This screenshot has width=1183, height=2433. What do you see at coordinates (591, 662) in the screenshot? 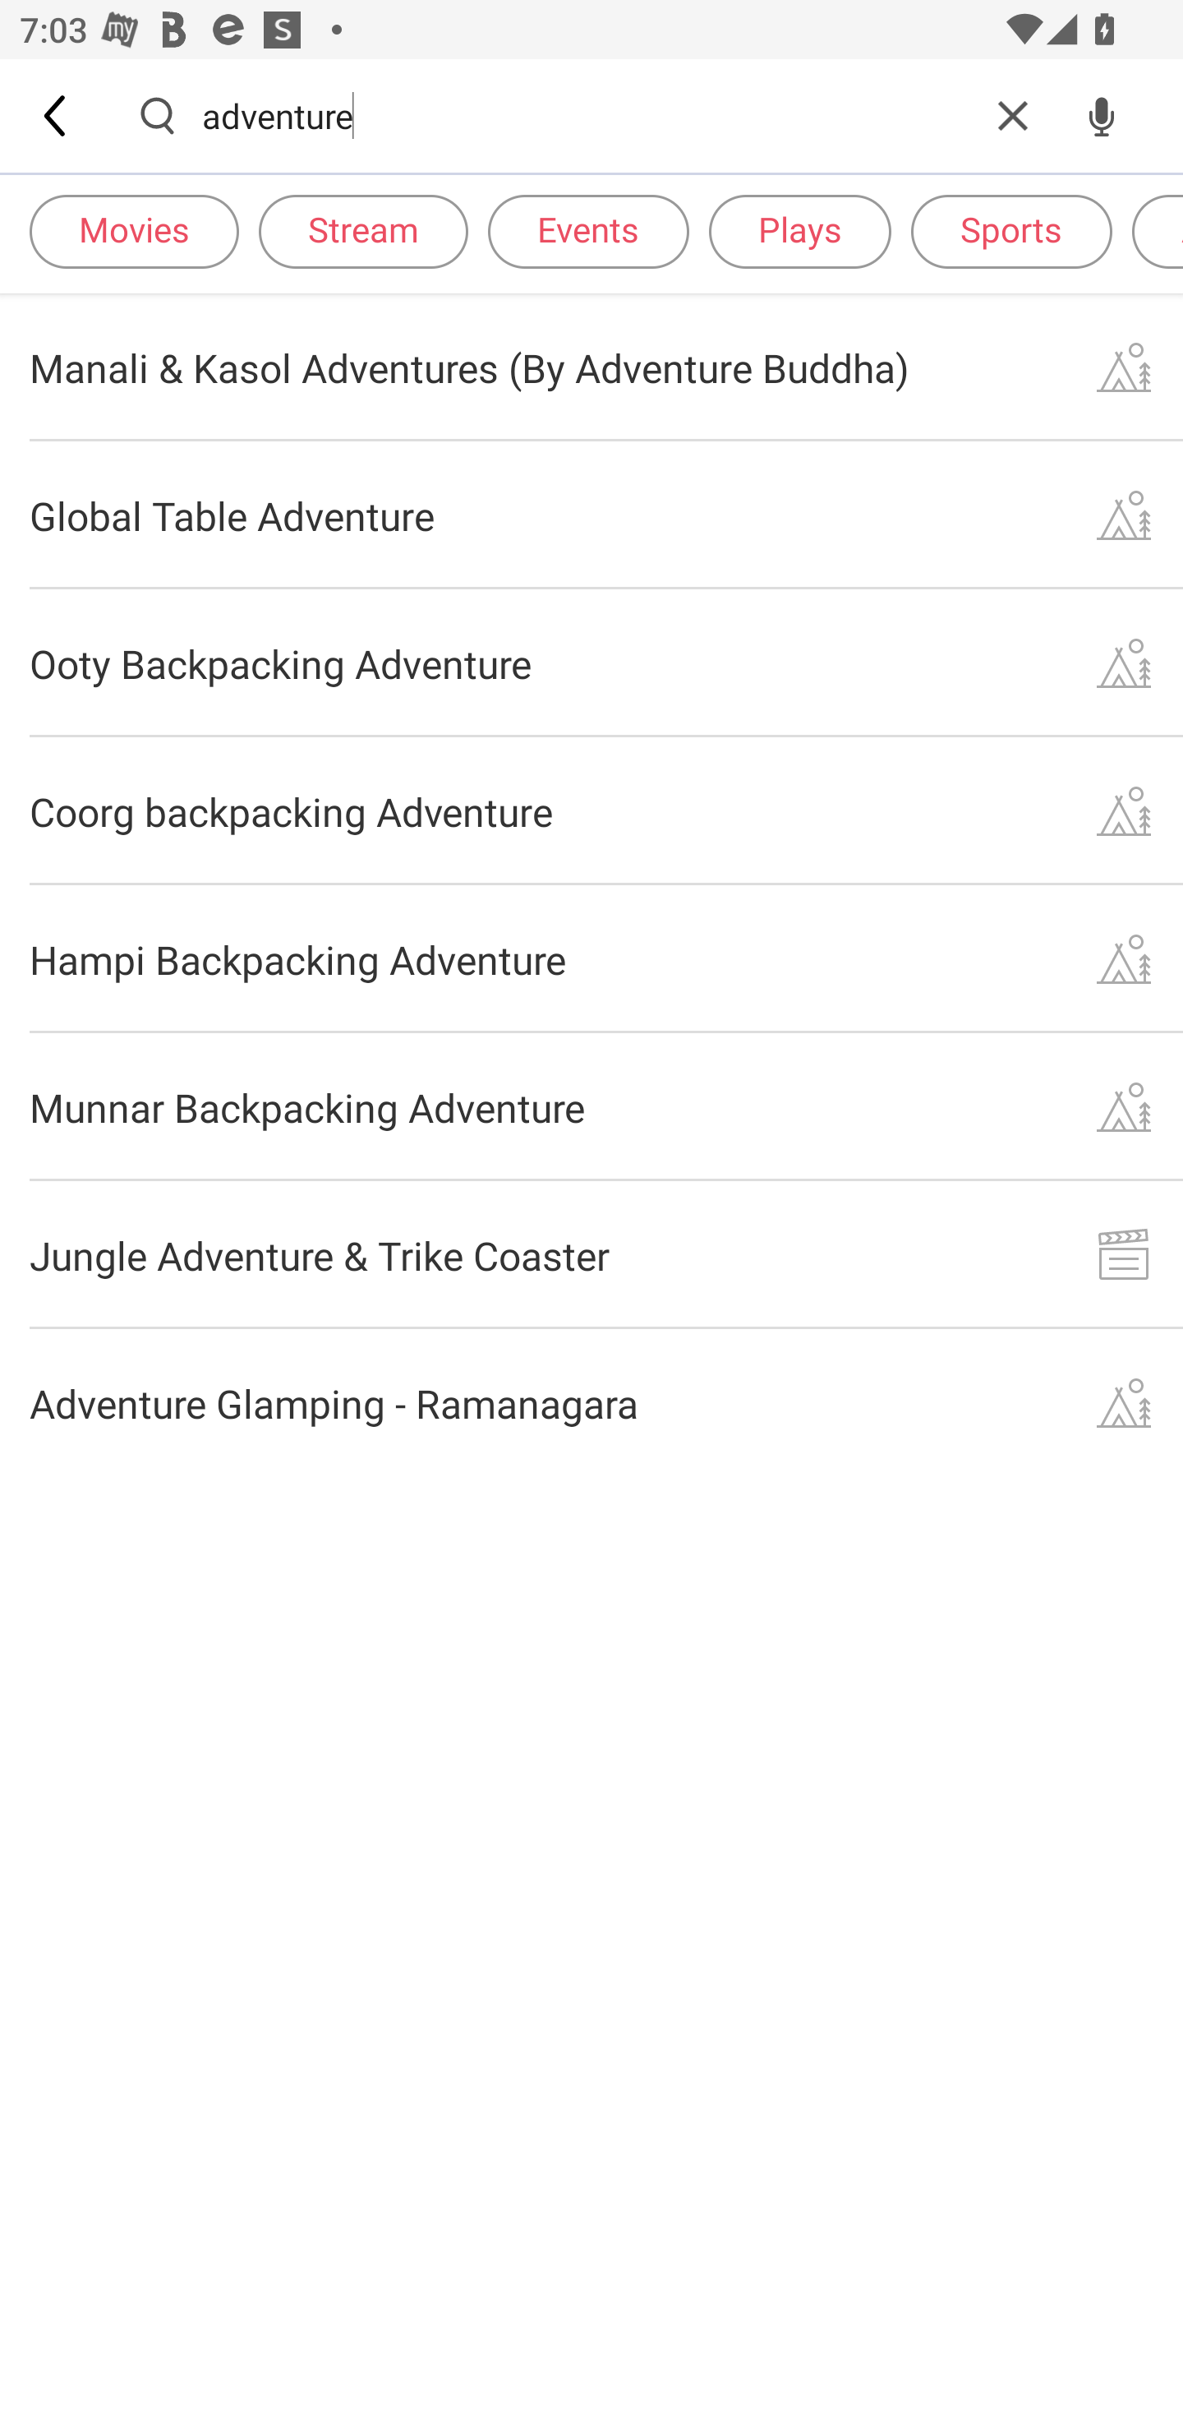
I see `Ooty Backpacking Adventure` at bounding box center [591, 662].